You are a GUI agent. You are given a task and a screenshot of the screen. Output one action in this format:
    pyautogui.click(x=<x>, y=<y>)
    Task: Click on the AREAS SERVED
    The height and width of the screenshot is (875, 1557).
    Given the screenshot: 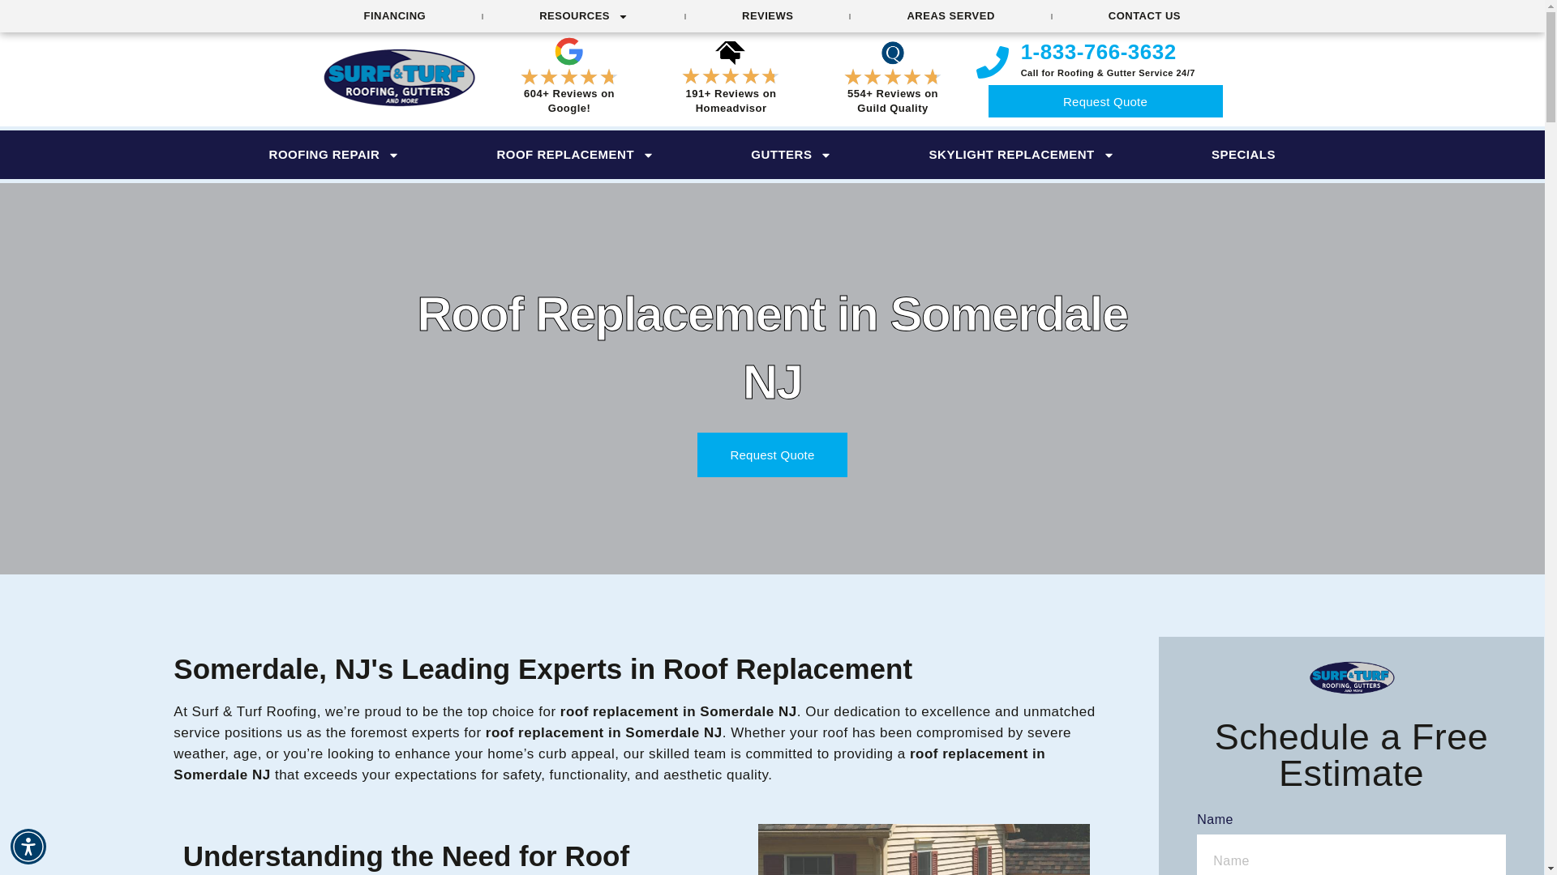 What is the action you would take?
    pyautogui.click(x=950, y=16)
    